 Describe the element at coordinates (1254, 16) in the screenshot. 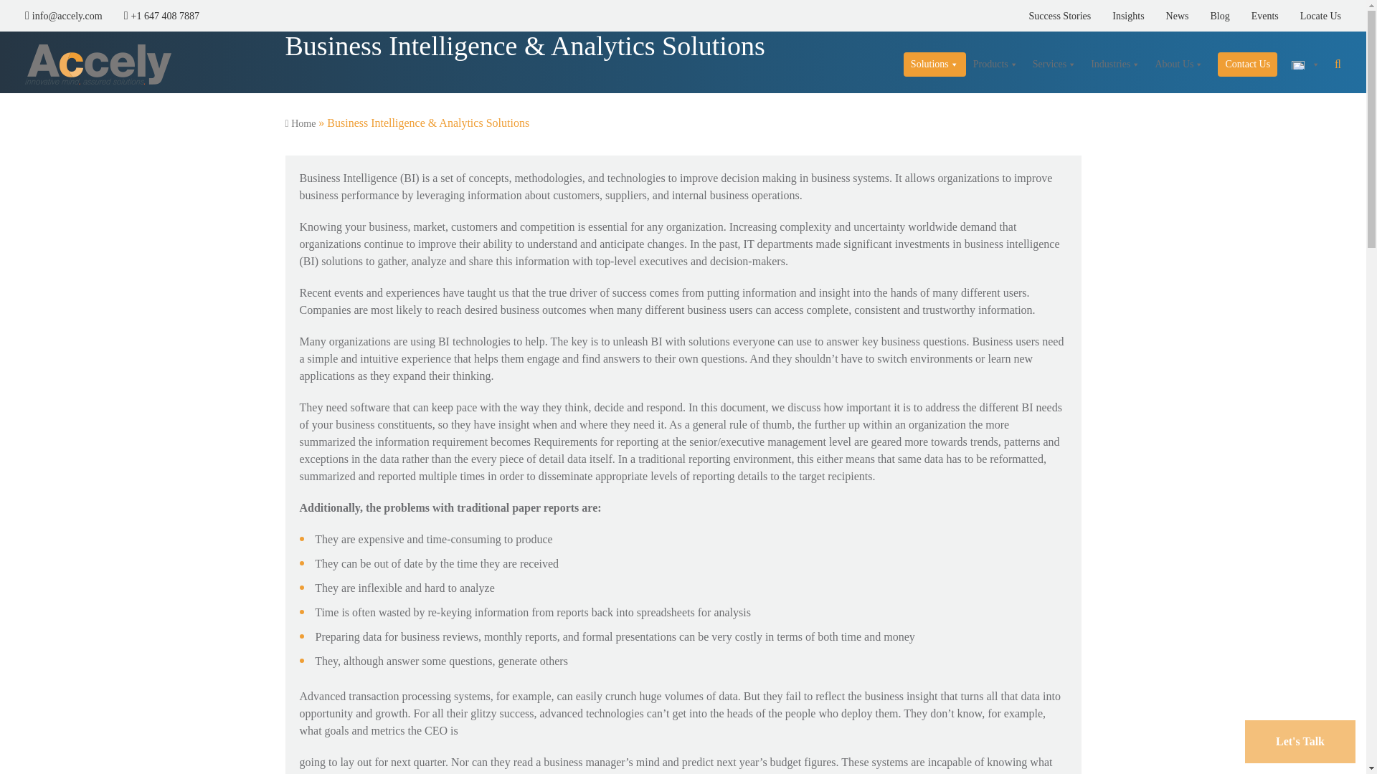

I see `Events` at that location.